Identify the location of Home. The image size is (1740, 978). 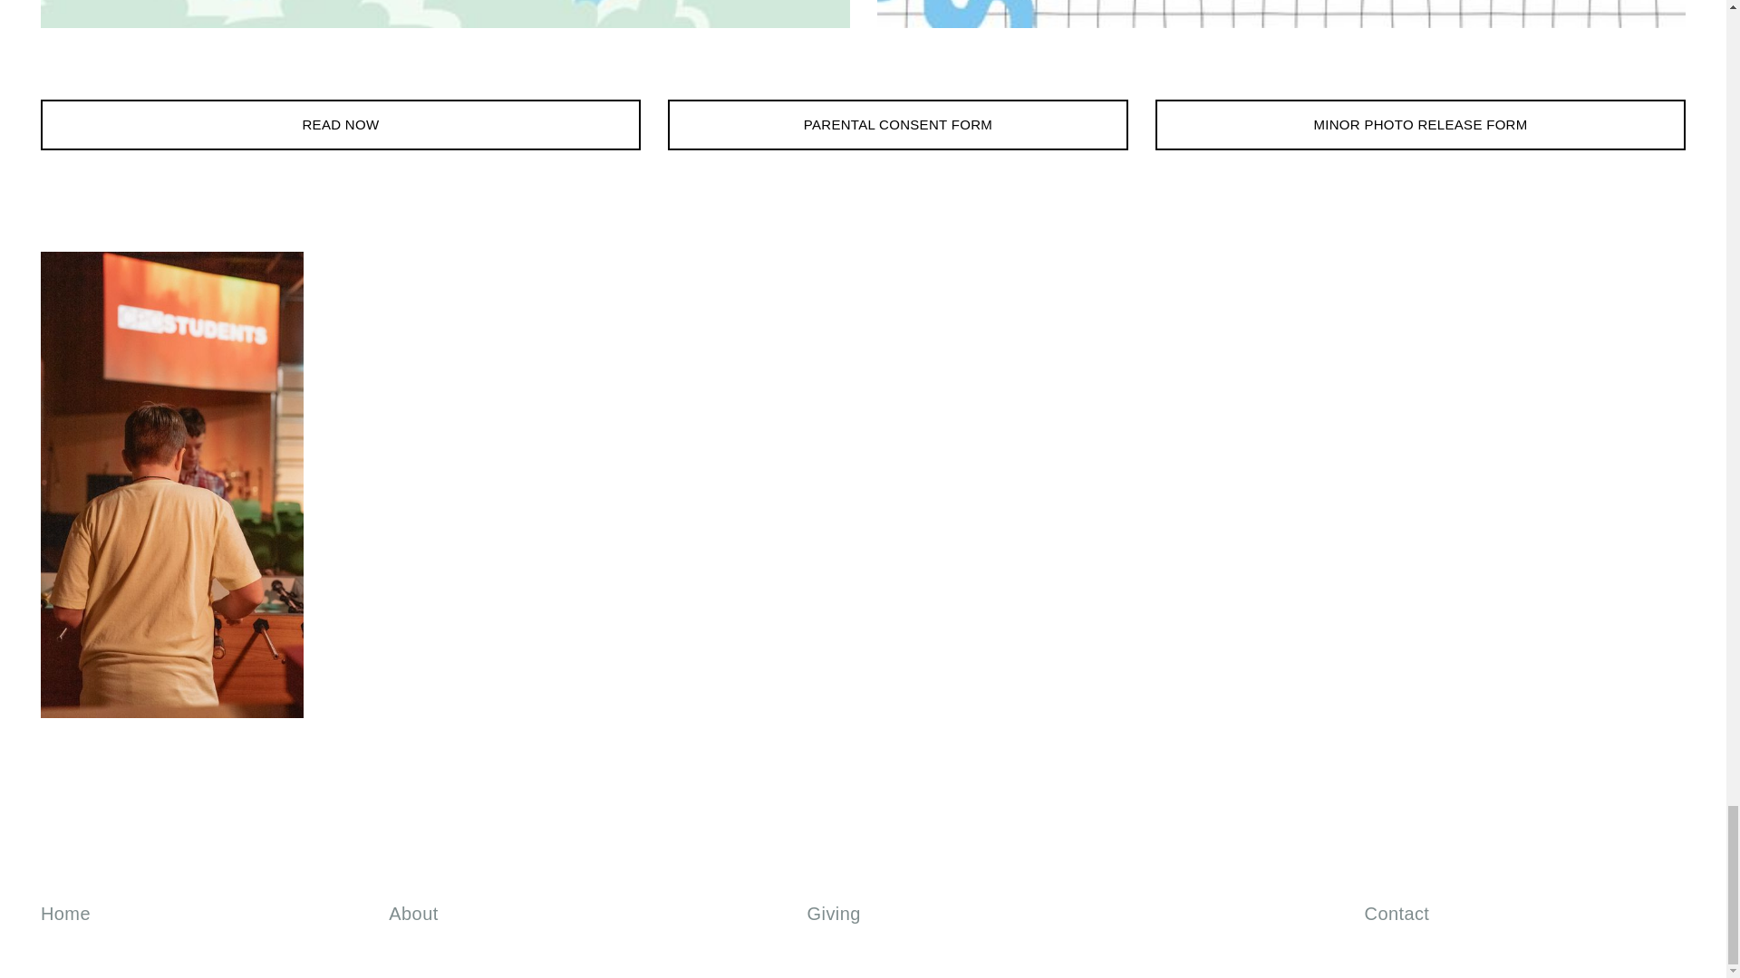
(65, 913).